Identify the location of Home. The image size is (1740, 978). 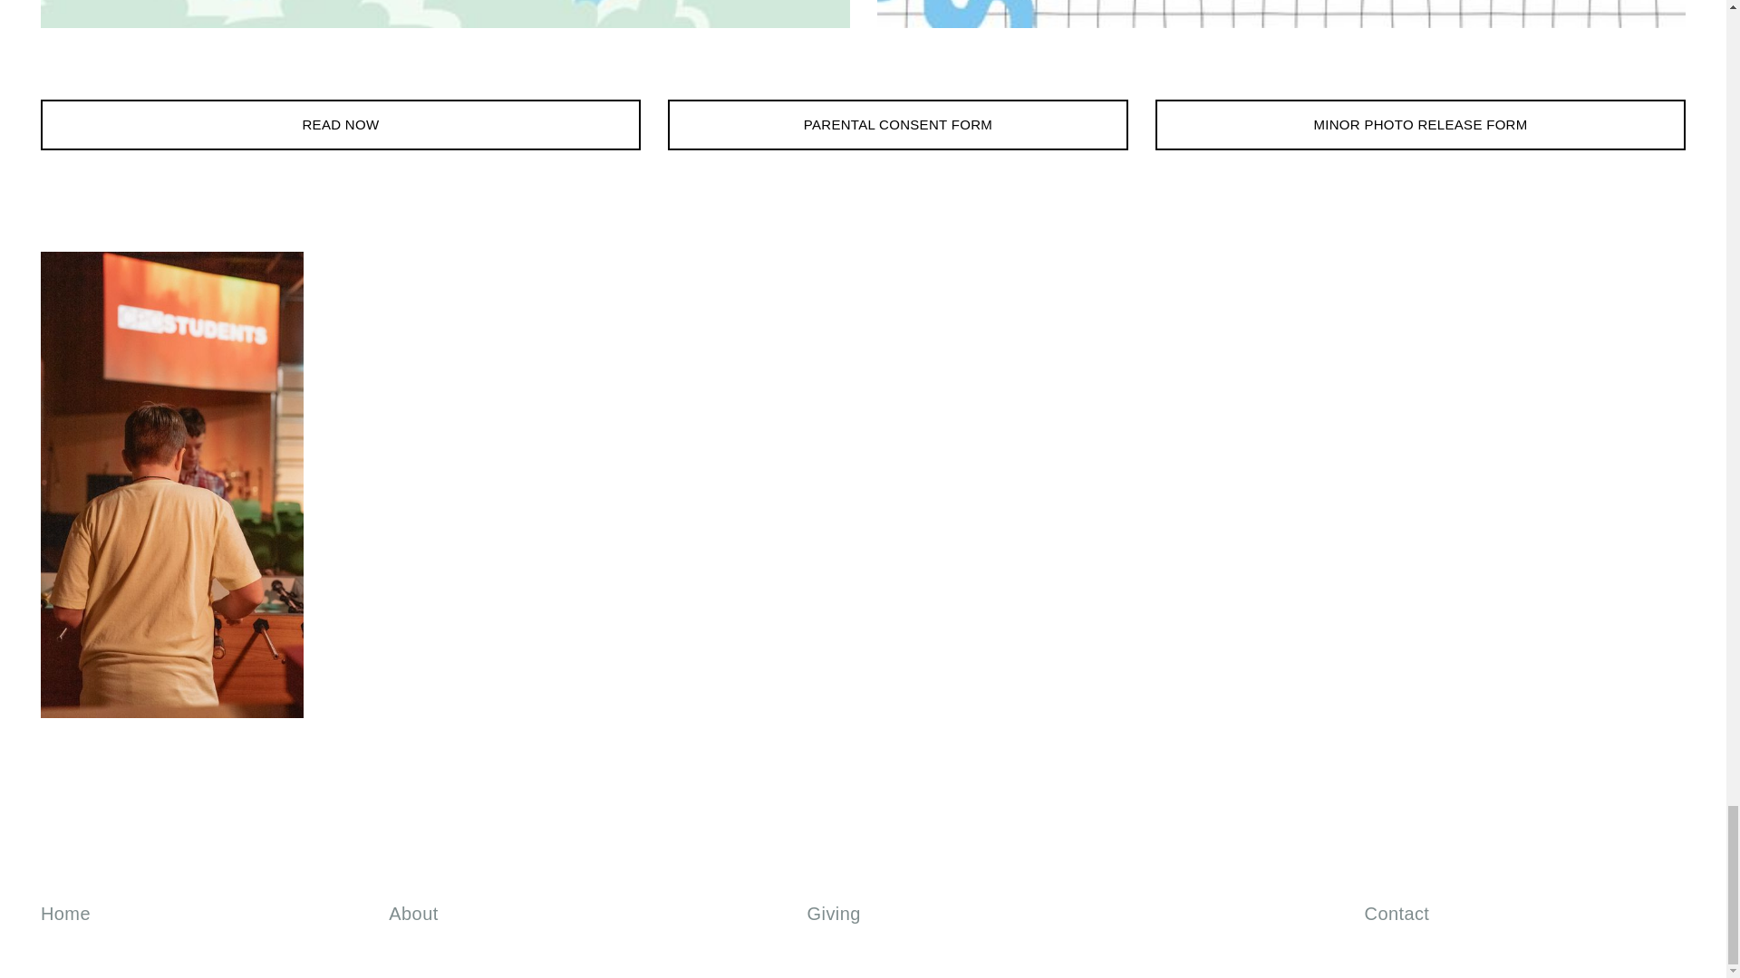
(65, 913).